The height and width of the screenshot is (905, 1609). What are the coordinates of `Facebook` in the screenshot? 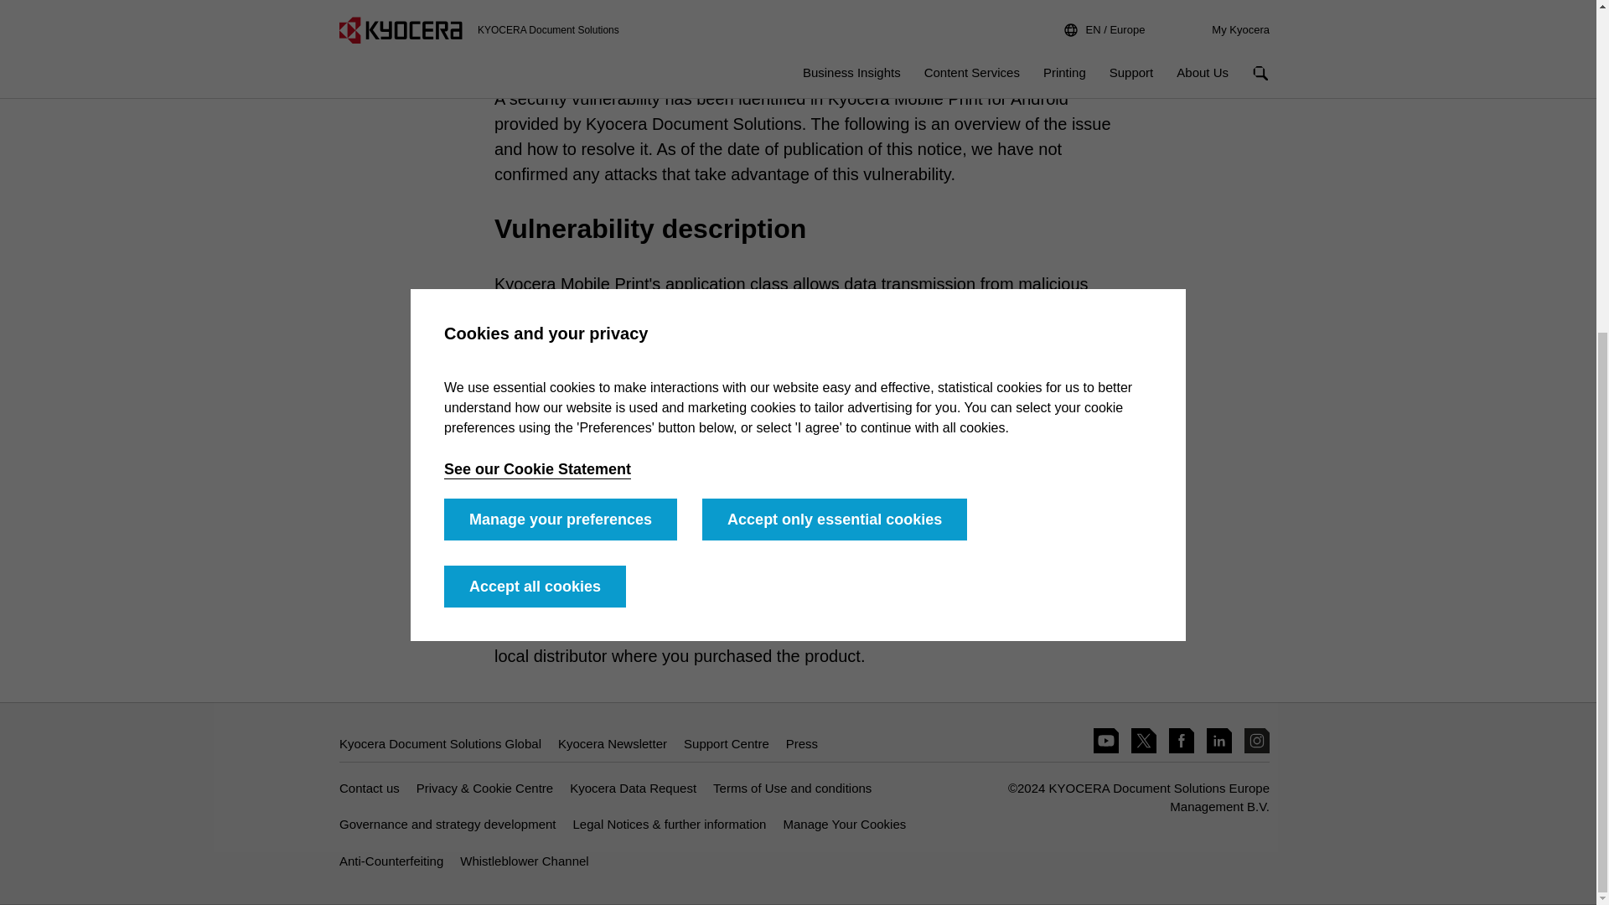 It's located at (1182, 741).